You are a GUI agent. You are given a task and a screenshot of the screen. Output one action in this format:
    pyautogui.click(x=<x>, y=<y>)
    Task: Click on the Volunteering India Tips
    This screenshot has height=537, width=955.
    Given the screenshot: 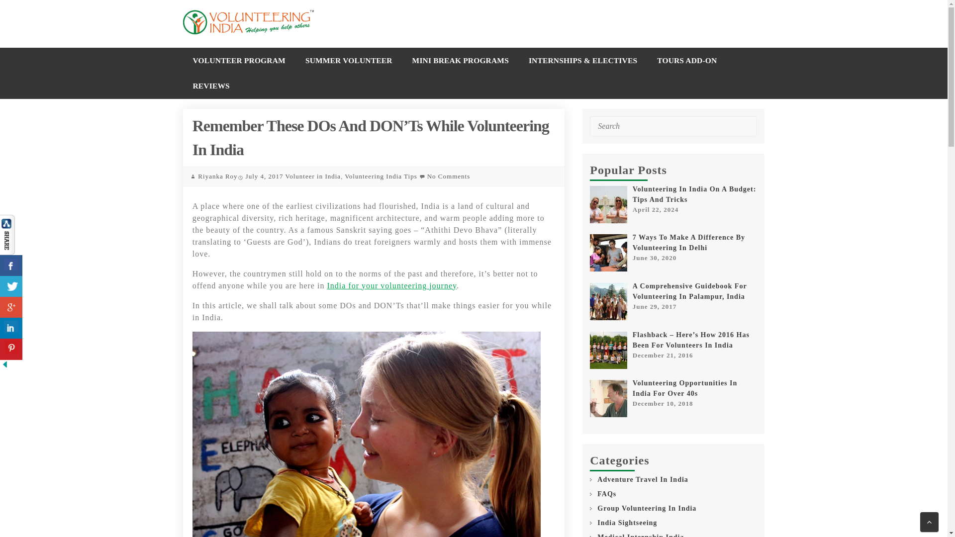 What is the action you would take?
    pyautogui.click(x=381, y=176)
    